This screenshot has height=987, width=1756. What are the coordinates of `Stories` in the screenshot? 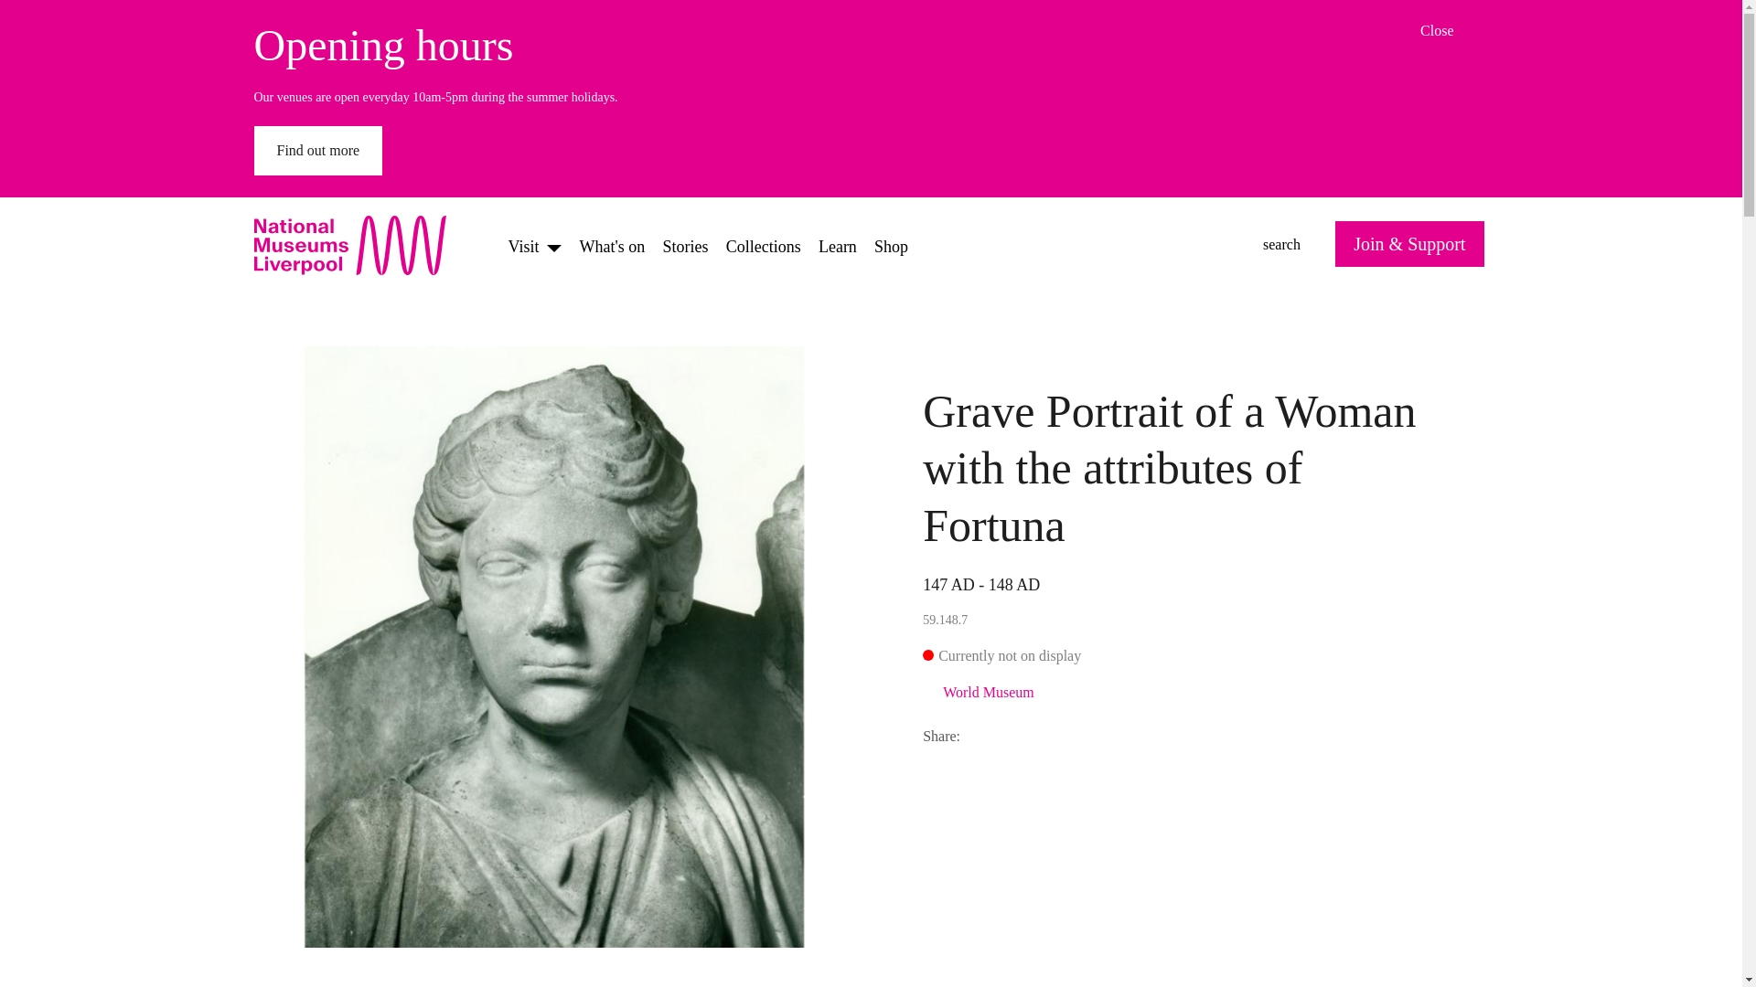 It's located at (837, 245).